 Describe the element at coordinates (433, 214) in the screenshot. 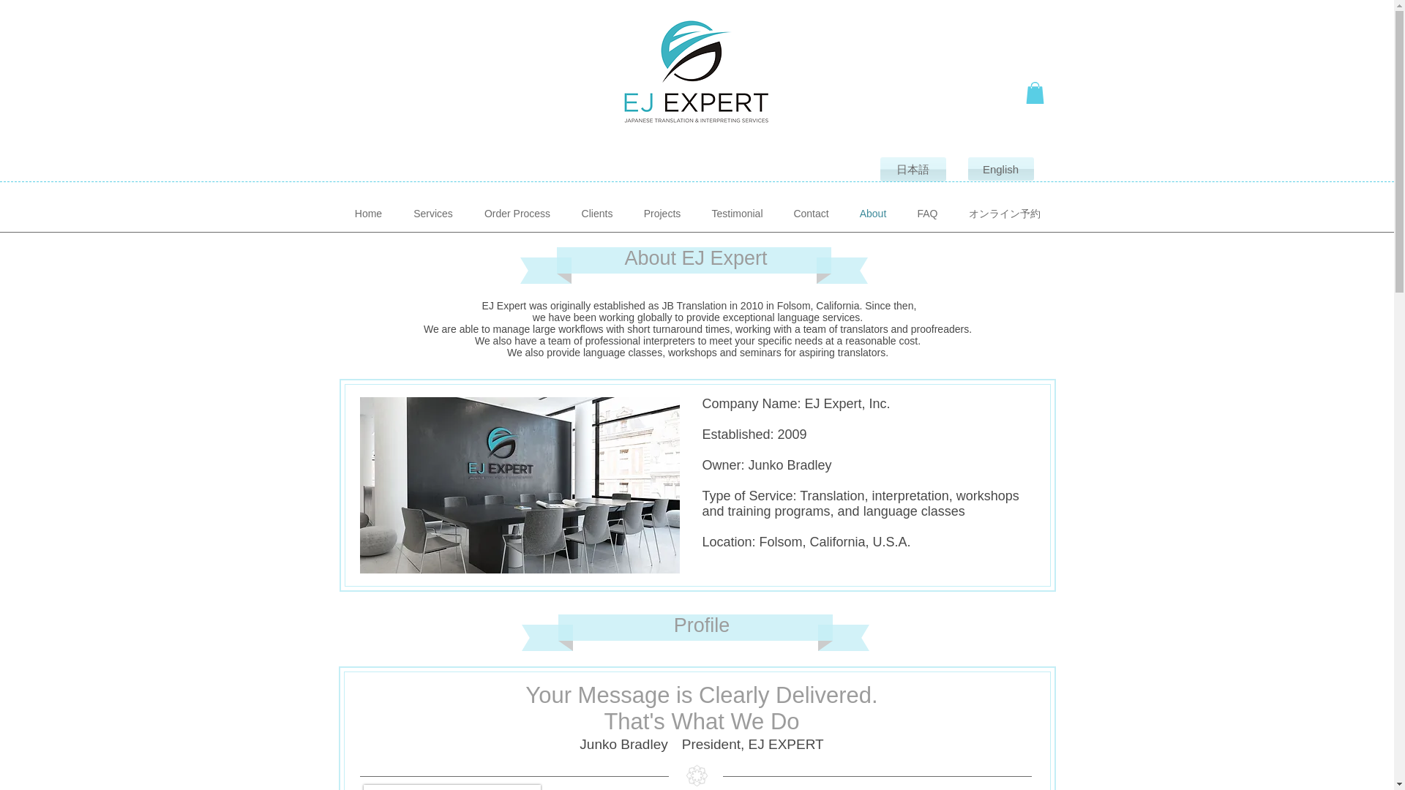

I see `Services` at that location.